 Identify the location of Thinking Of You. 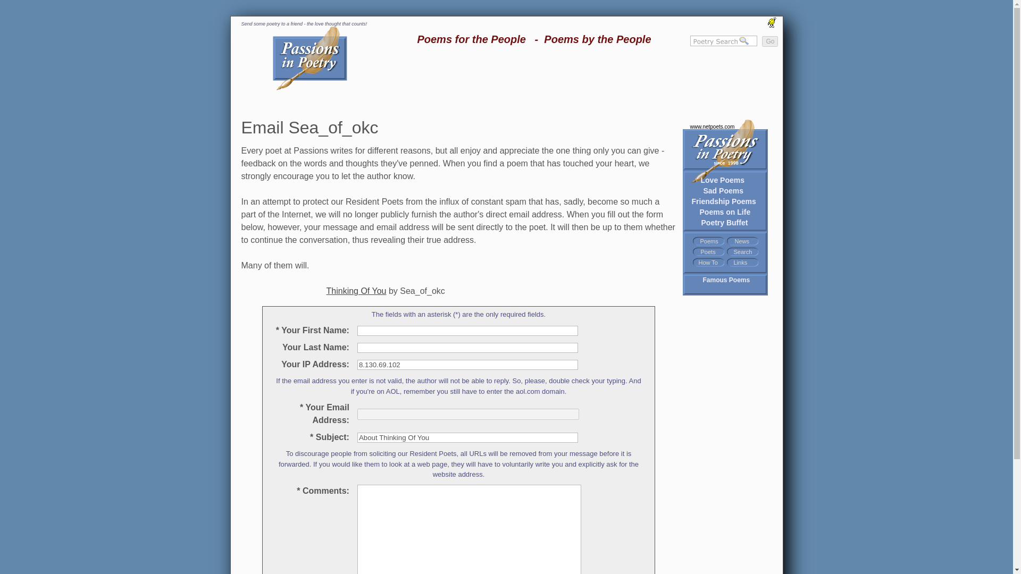
(356, 290).